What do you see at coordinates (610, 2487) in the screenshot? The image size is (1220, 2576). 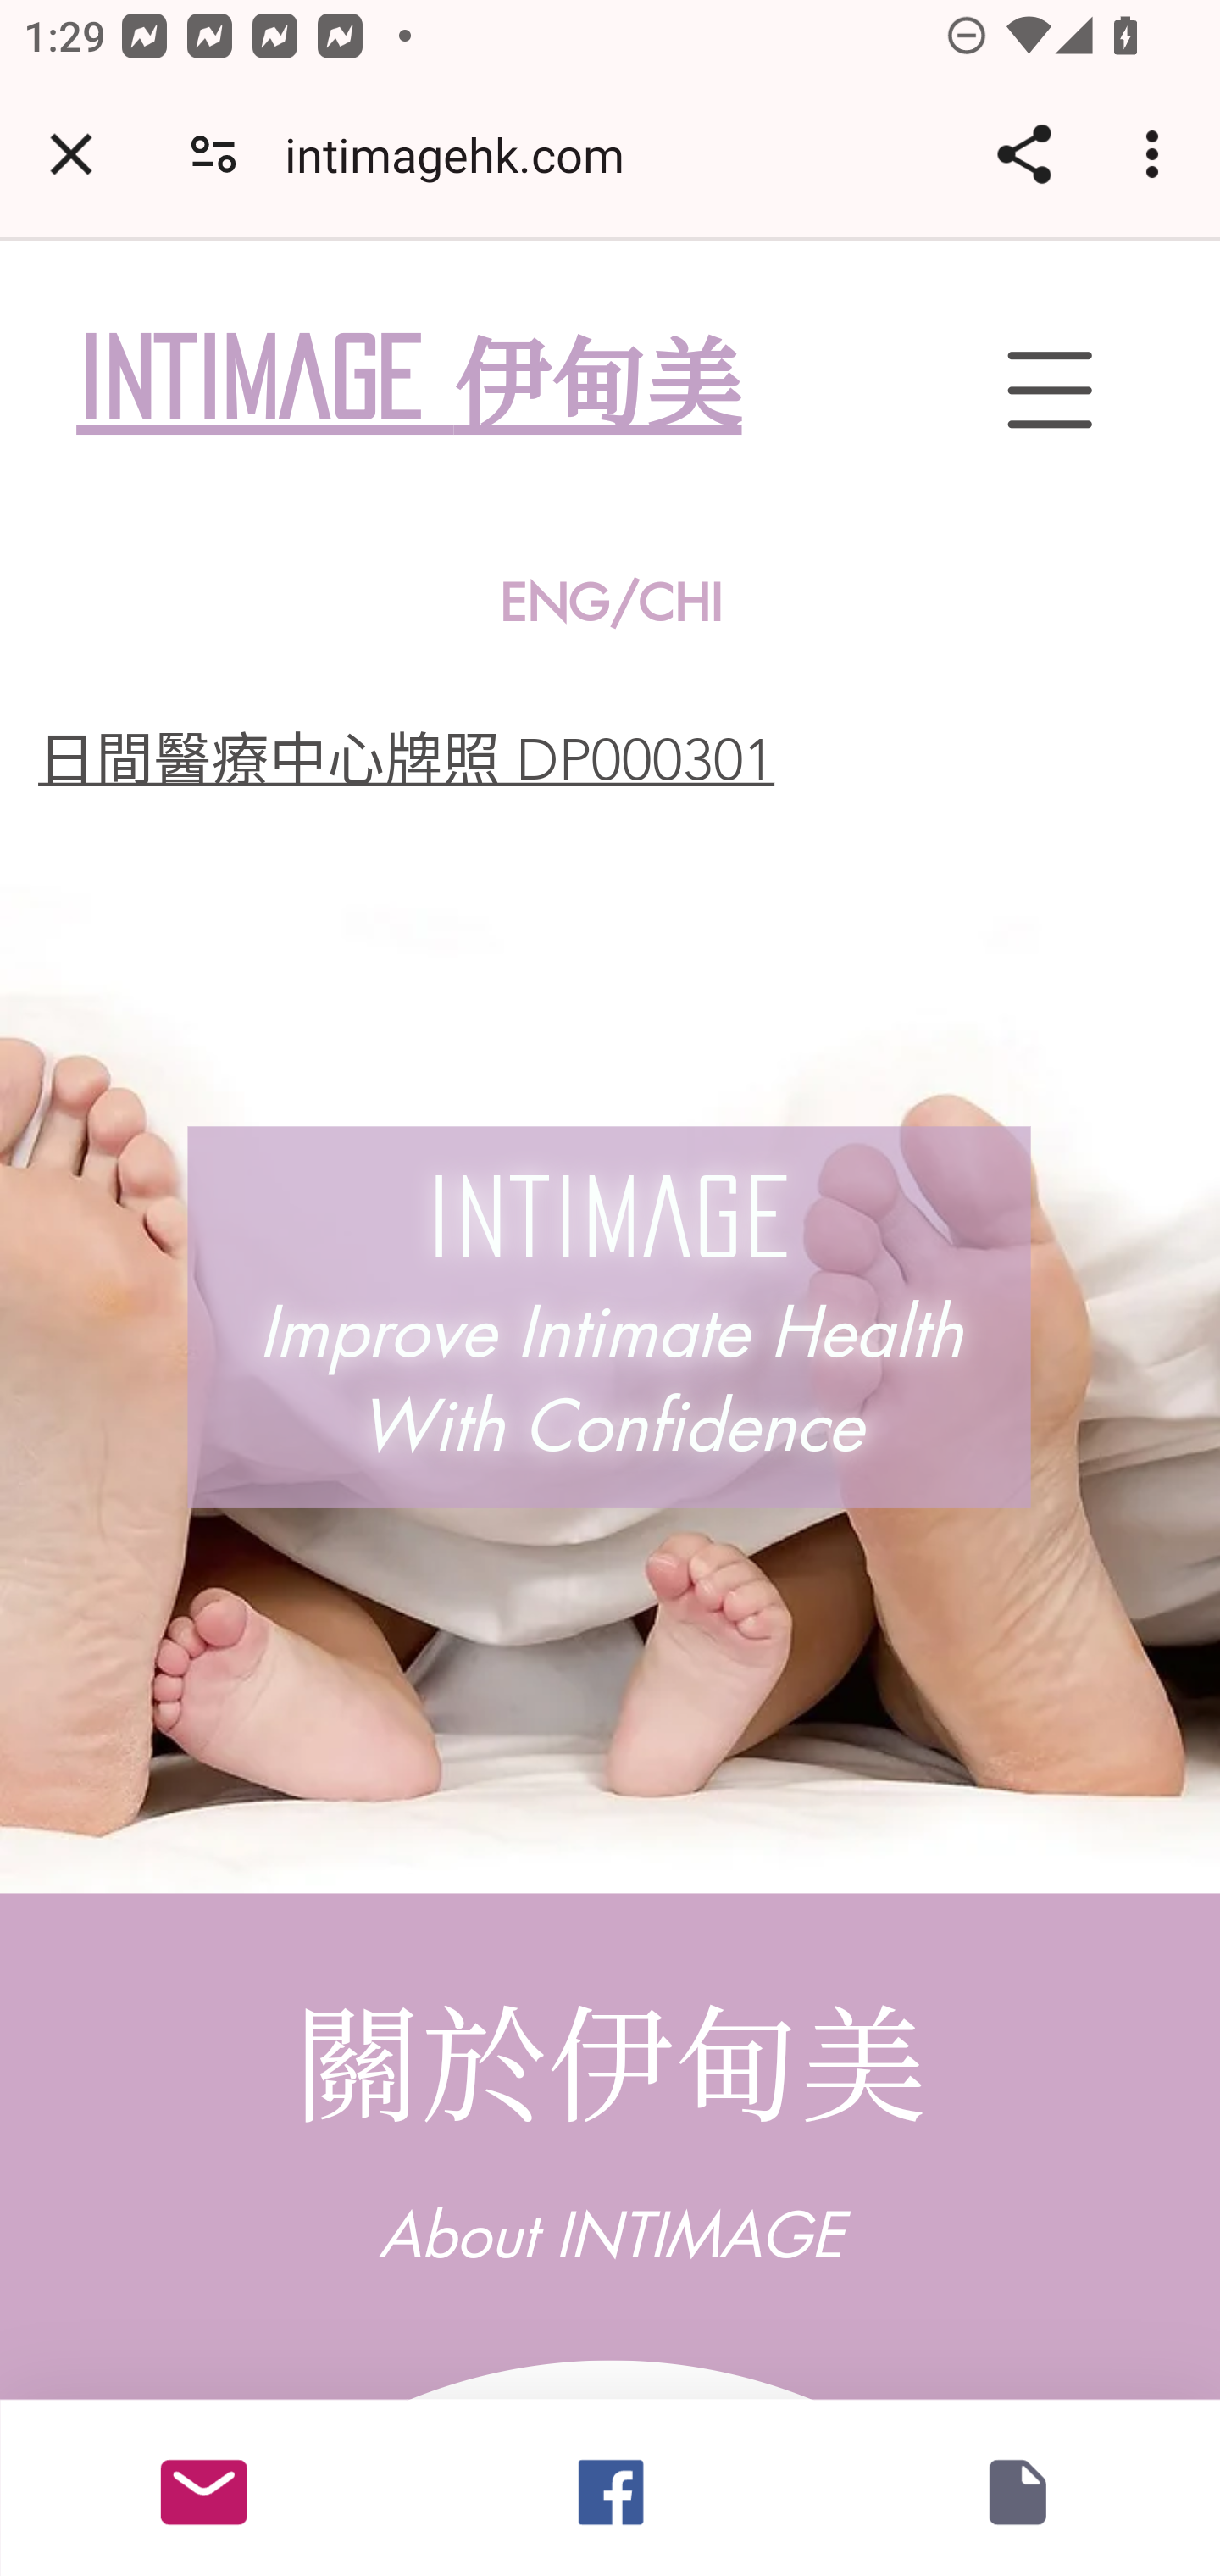 I see `Facebook` at bounding box center [610, 2487].